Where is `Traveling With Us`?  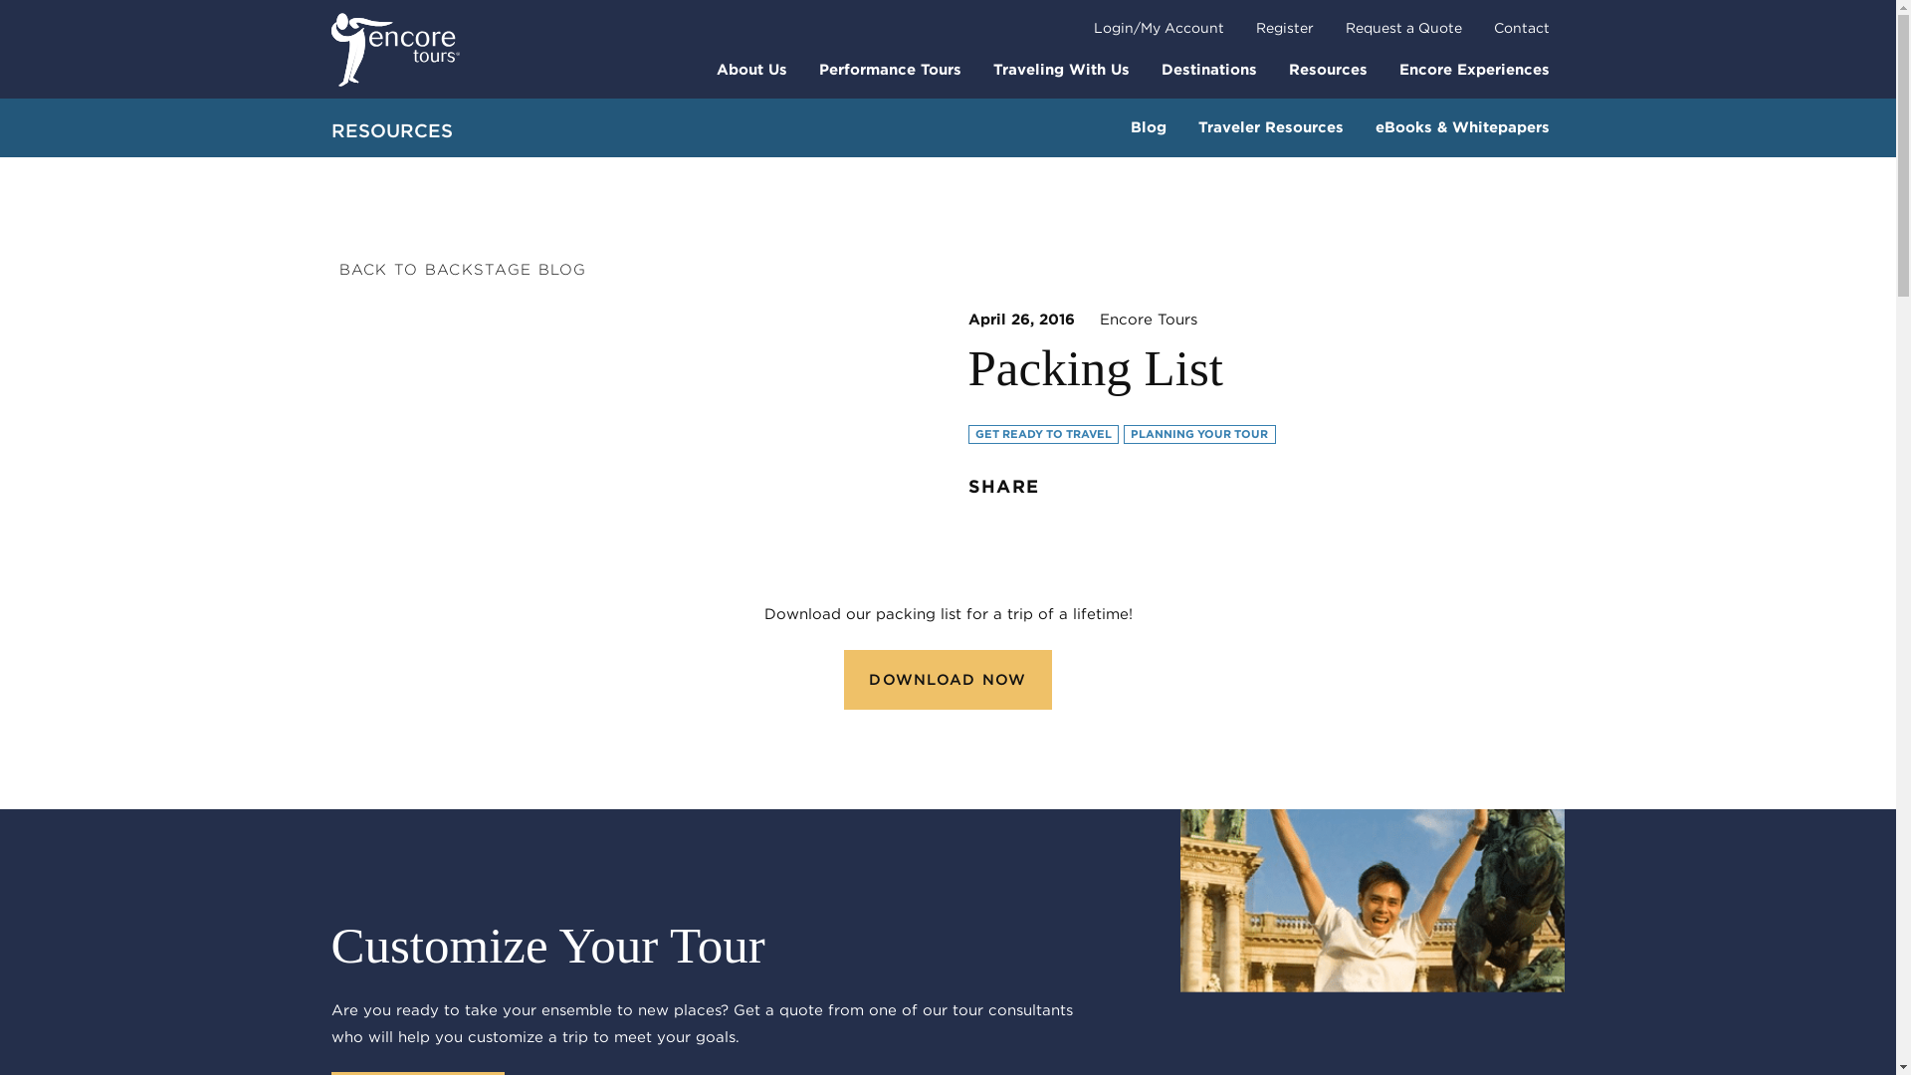
Traveling With Us is located at coordinates (1061, 69).